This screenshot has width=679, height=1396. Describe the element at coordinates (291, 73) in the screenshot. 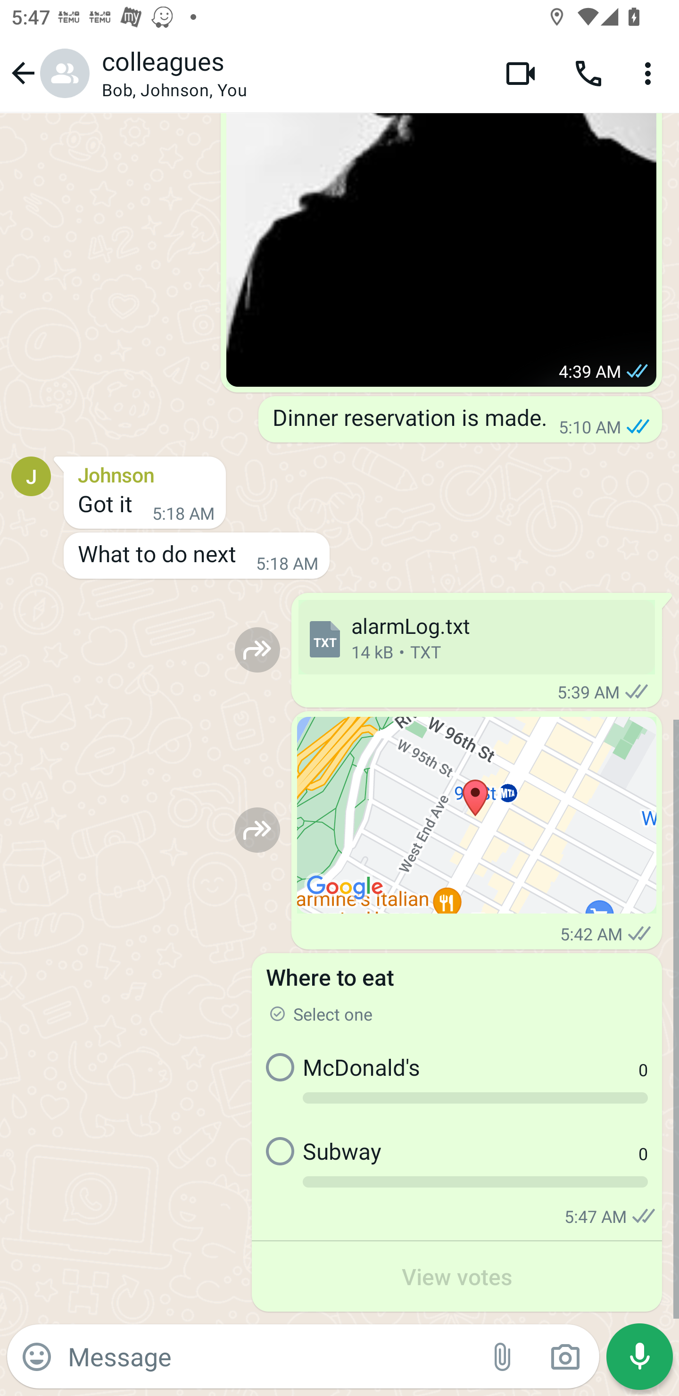

I see `colleagues Bob, Johnson, You` at that location.